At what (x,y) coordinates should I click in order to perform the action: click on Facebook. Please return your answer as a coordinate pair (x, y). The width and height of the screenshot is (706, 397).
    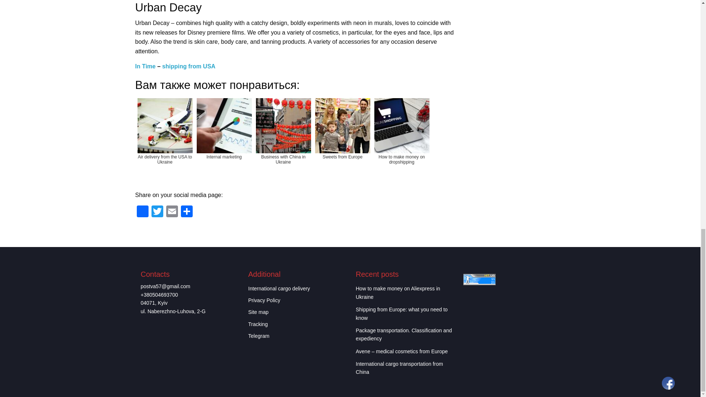
    Looking at the image, I should click on (143, 212).